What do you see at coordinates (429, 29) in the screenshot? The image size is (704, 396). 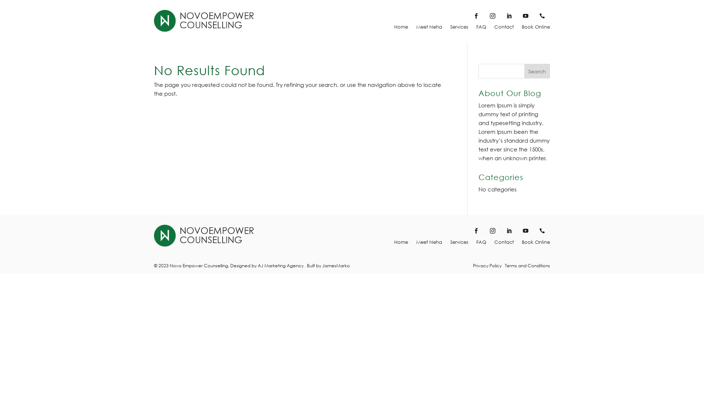 I see `Meet Neha` at bounding box center [429, 29].